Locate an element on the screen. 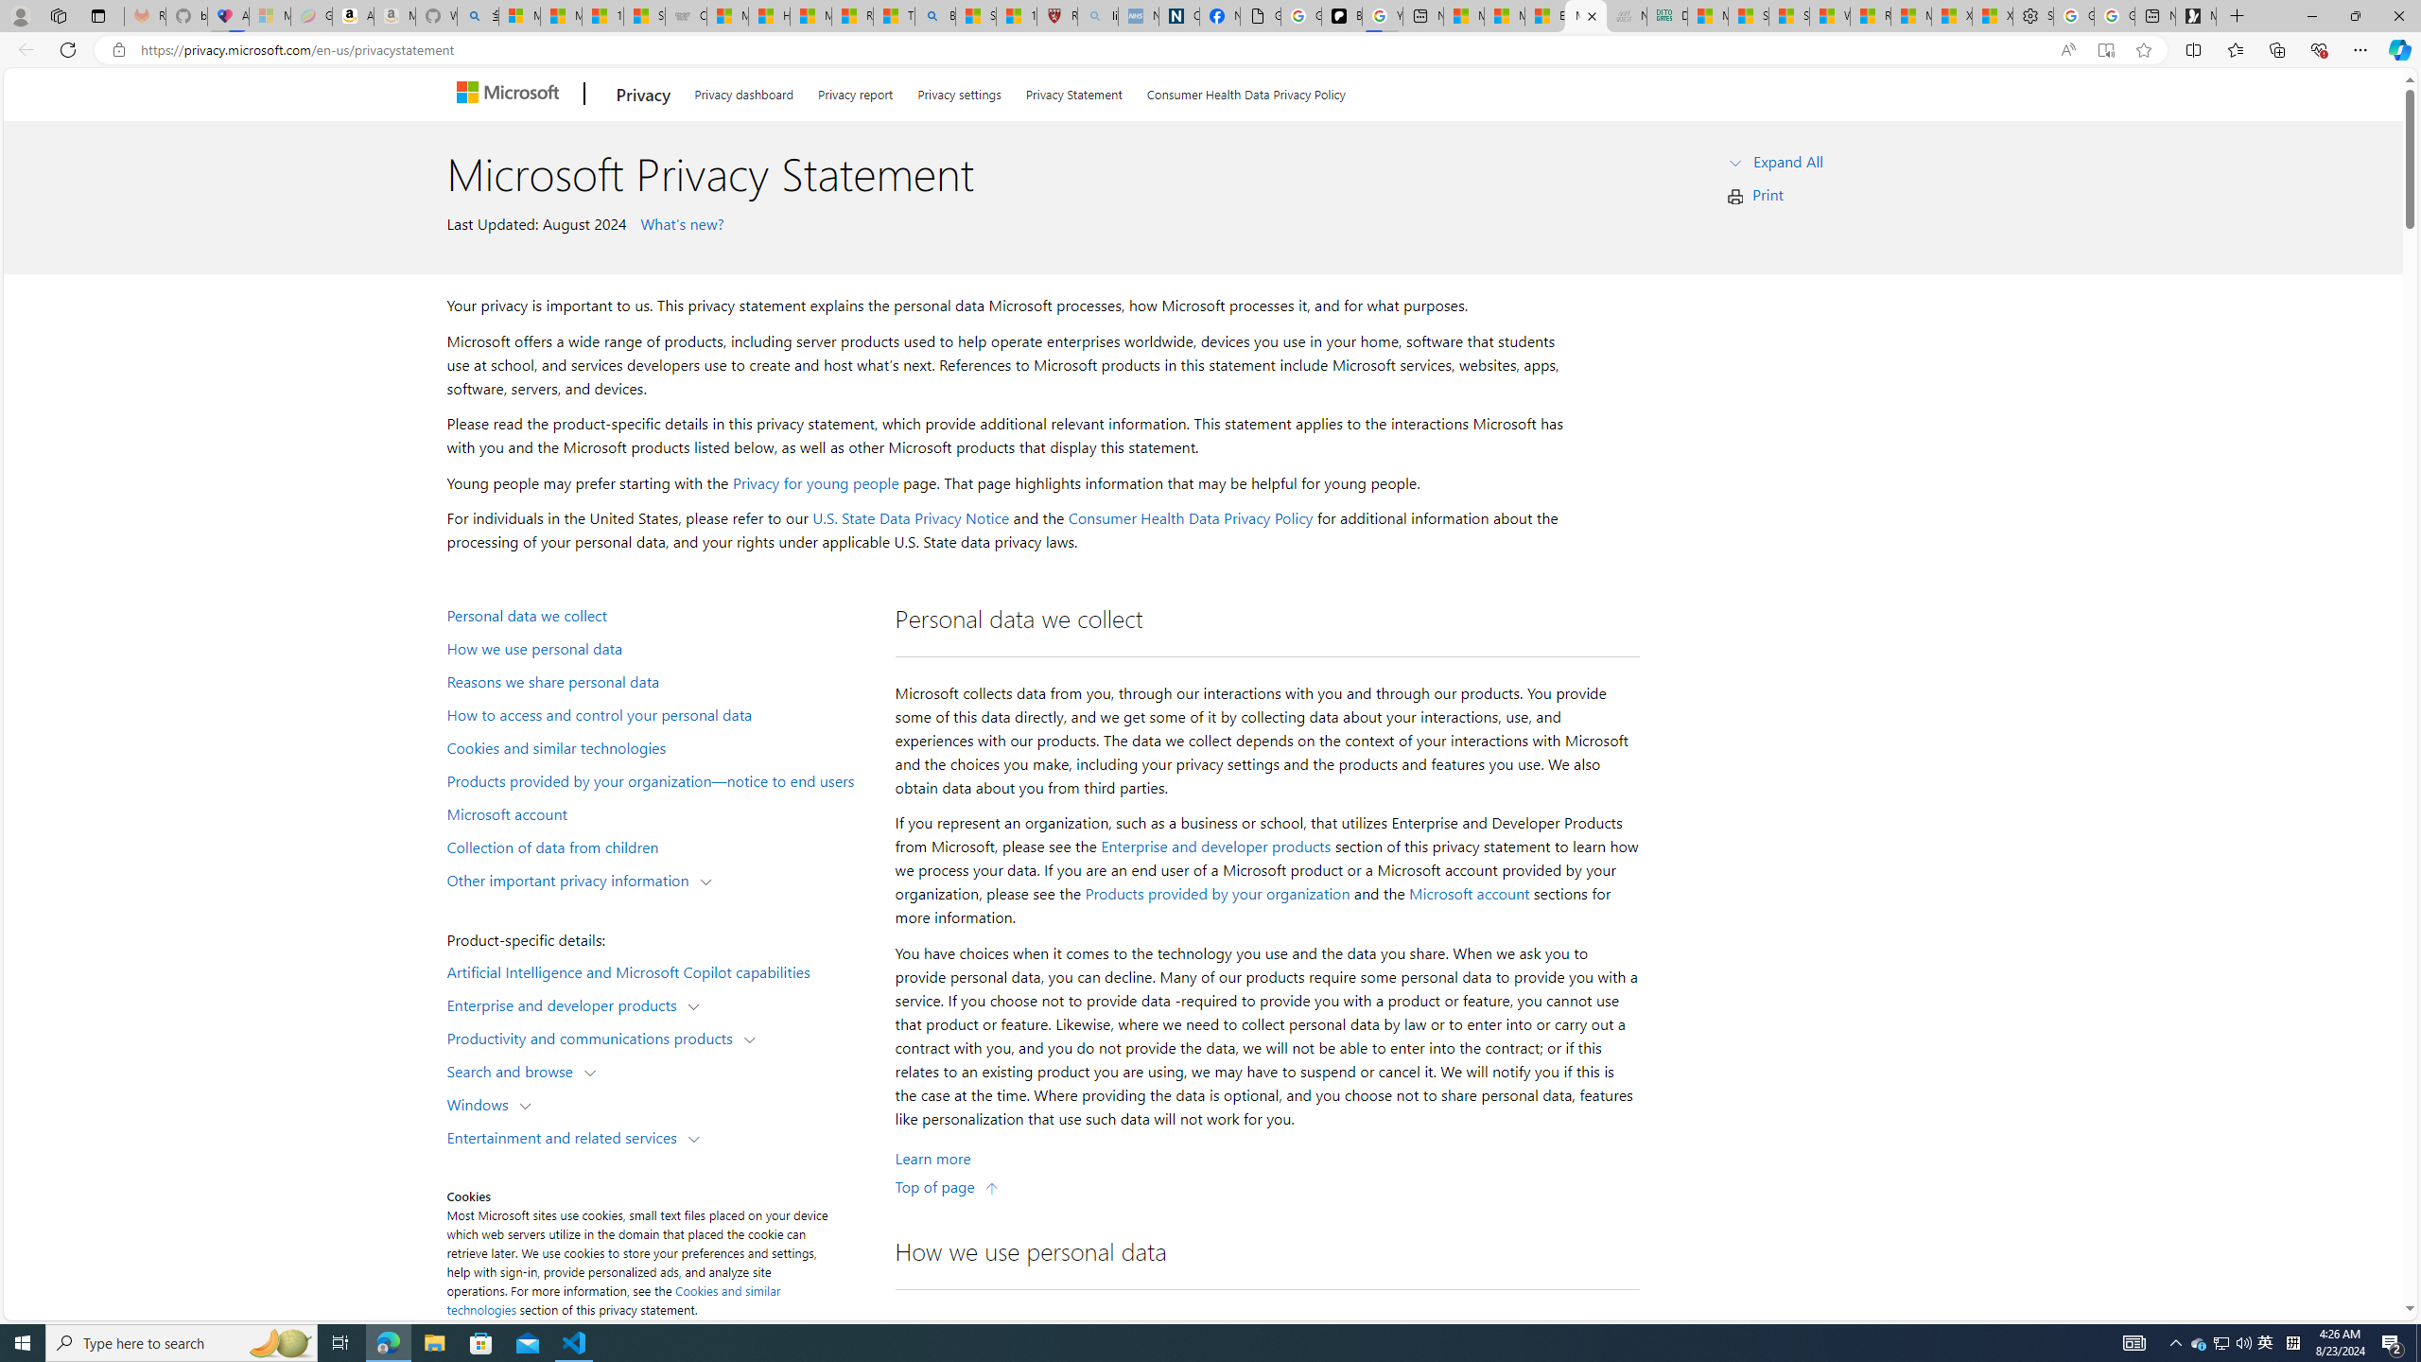 The height and width of the screenshot is (1362, 2421). Entertainment and related services is located at coordinates (566, 1136).